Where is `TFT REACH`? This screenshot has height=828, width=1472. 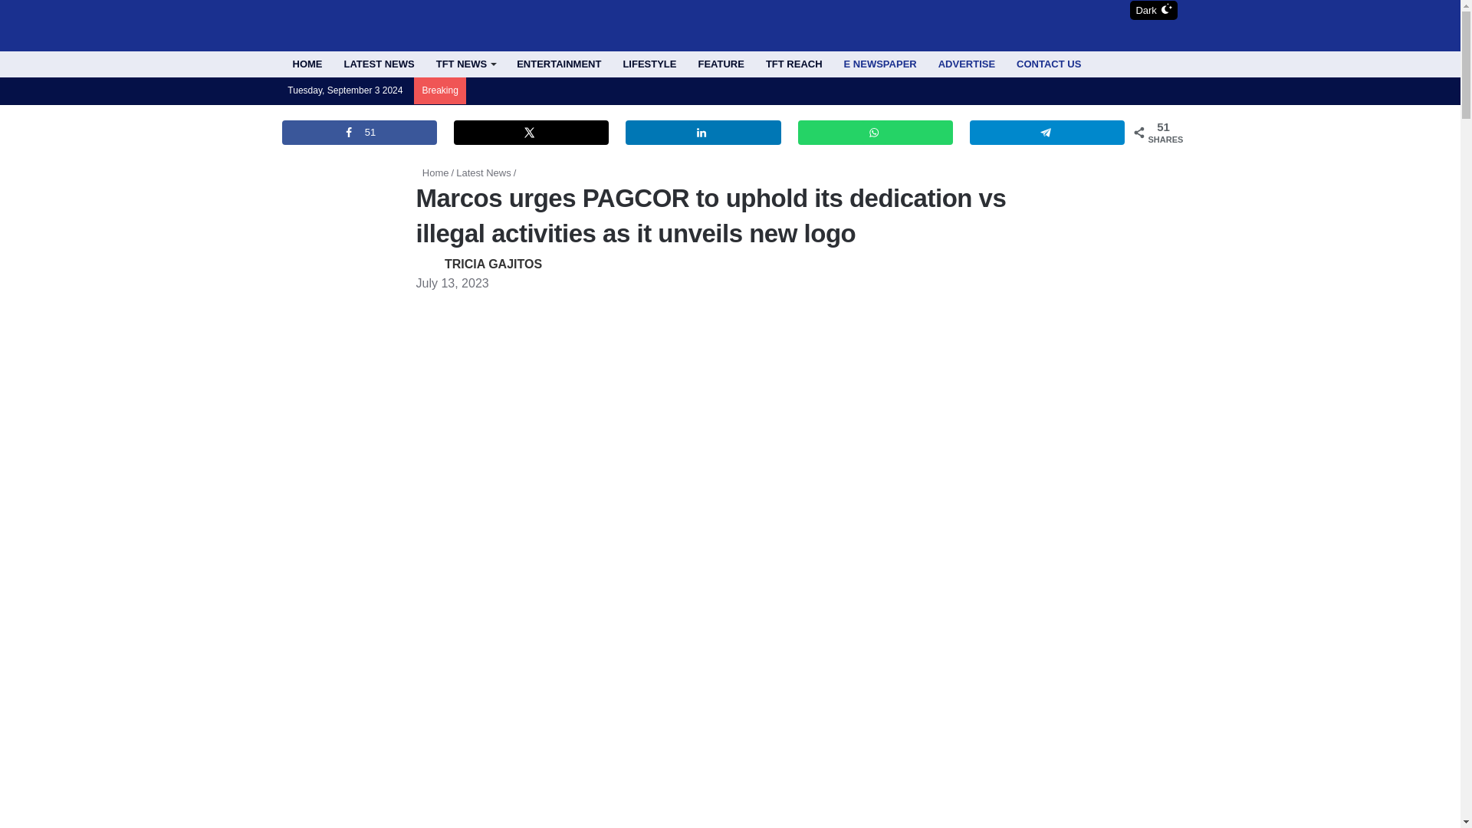
TFT REACH is located at coordinates (793, 64).